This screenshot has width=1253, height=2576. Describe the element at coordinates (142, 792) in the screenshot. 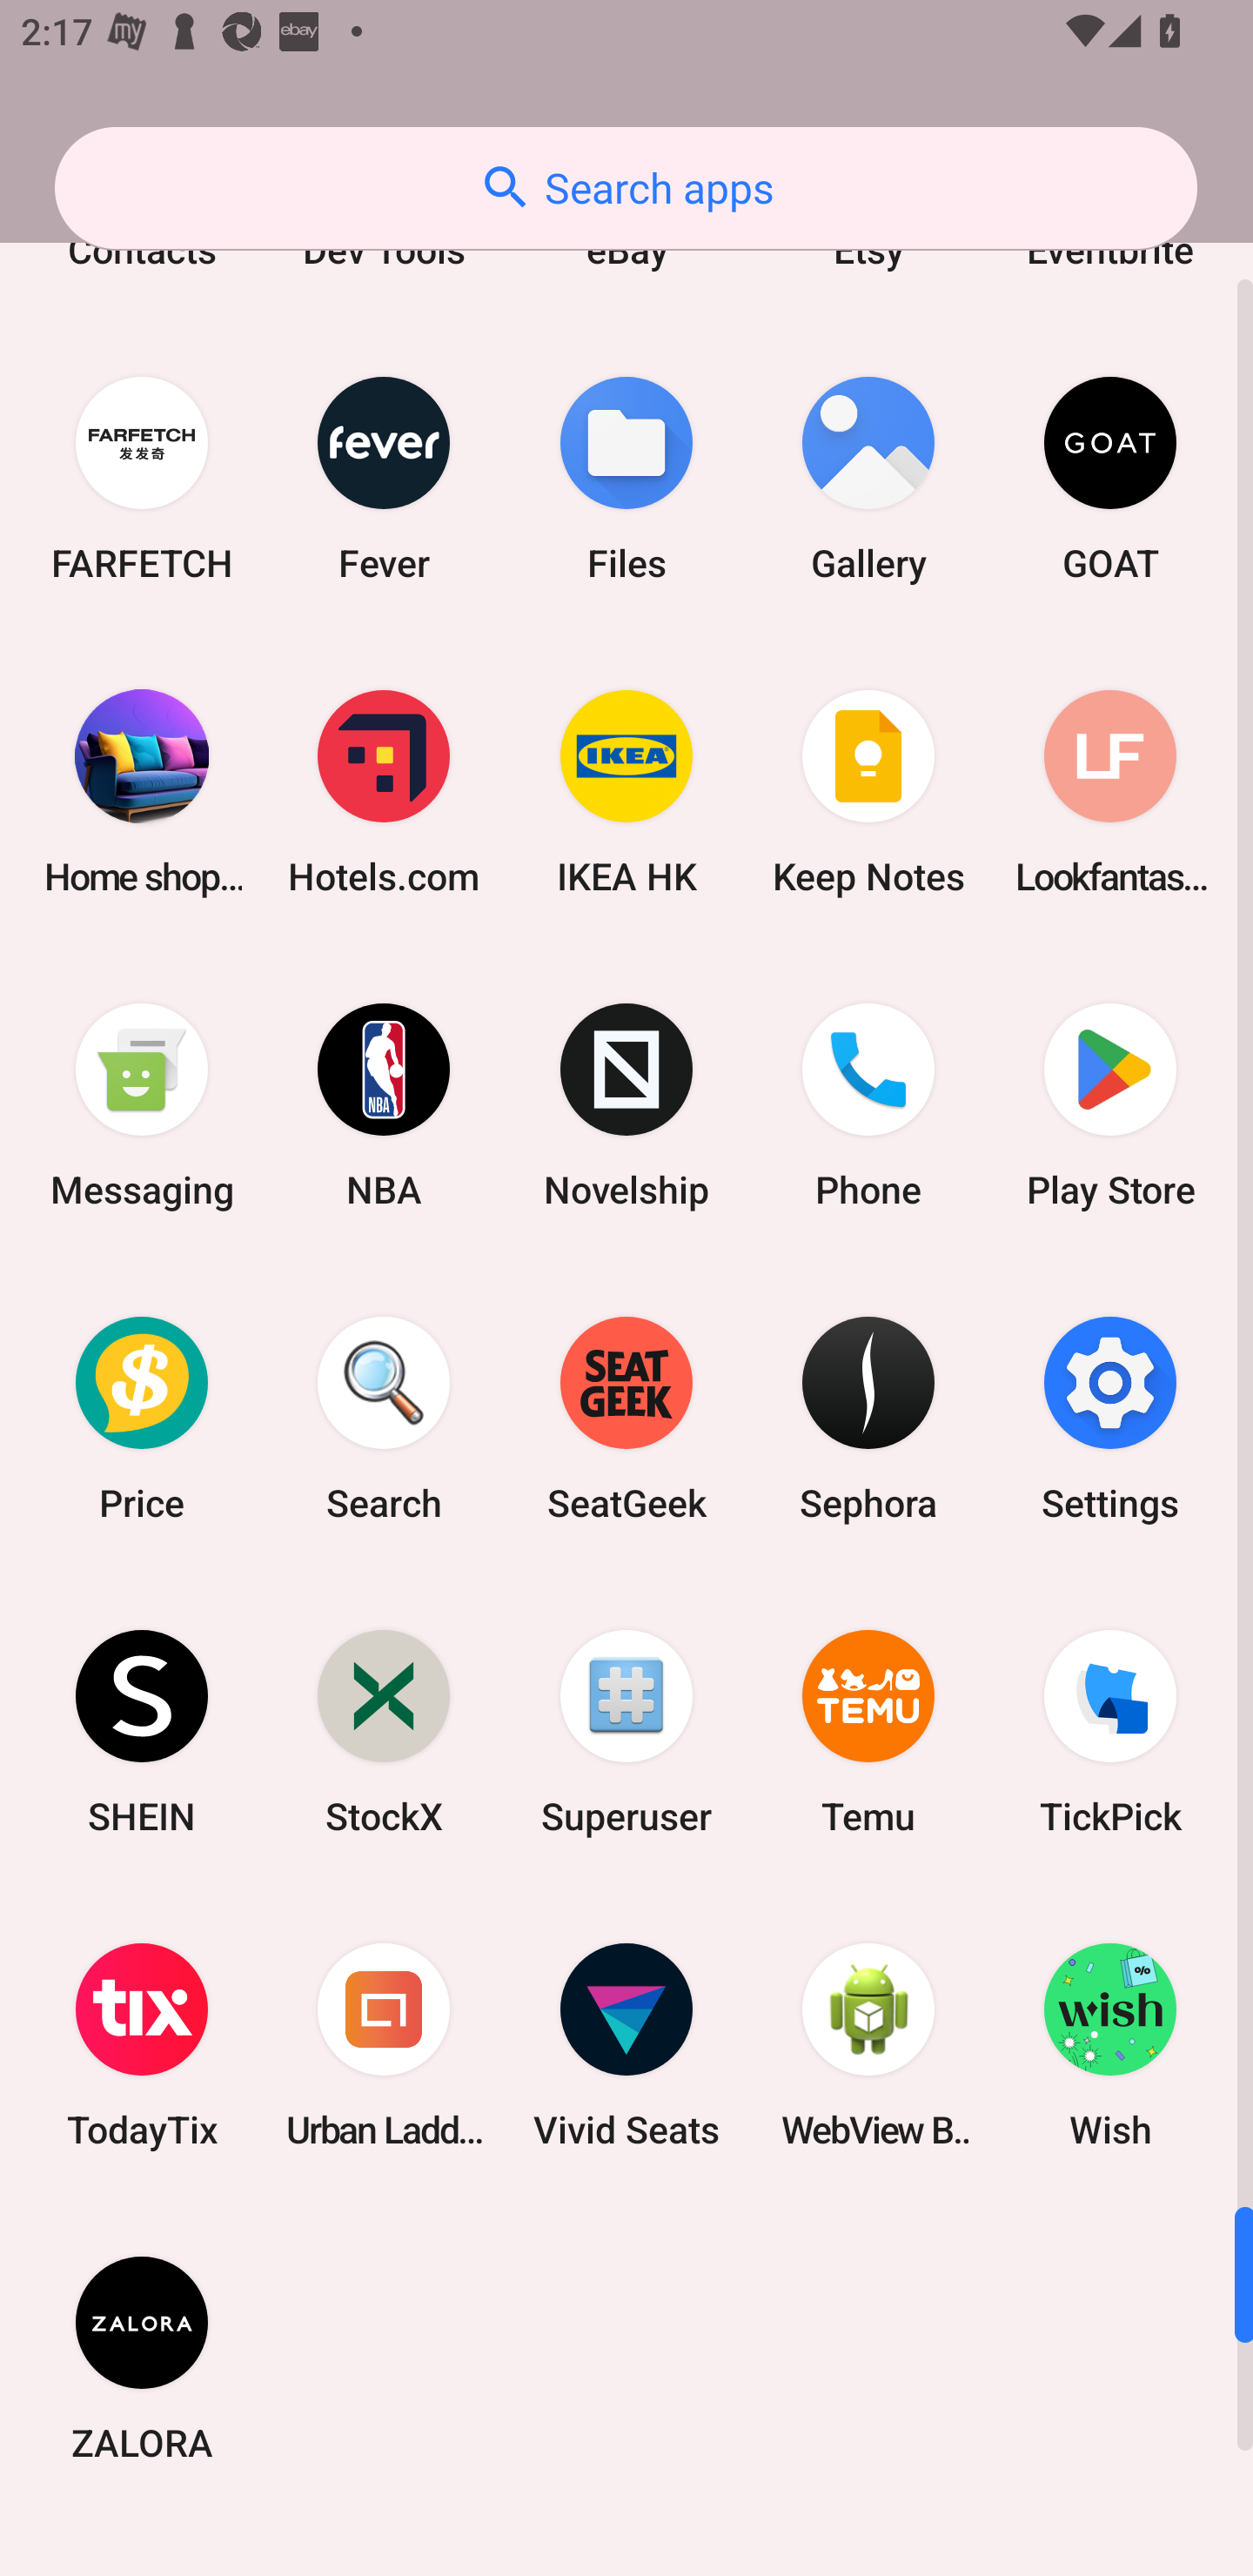

I see `Home shopping` at that location.